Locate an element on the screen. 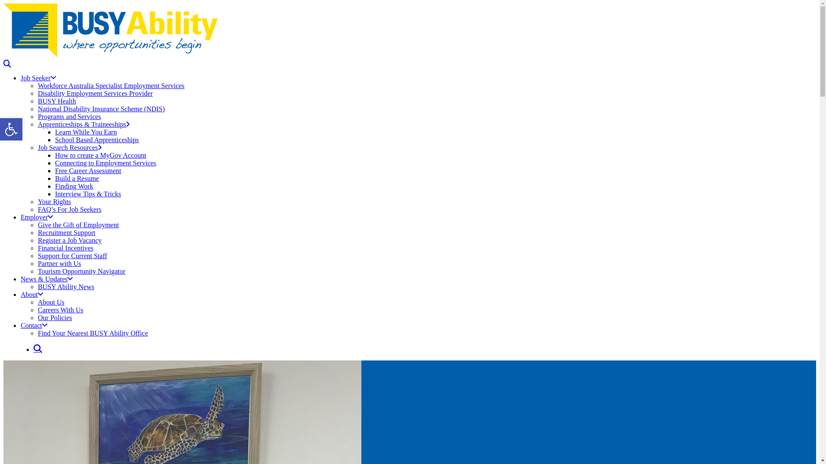  Job Search Resources is located at coordinates (70, 148).